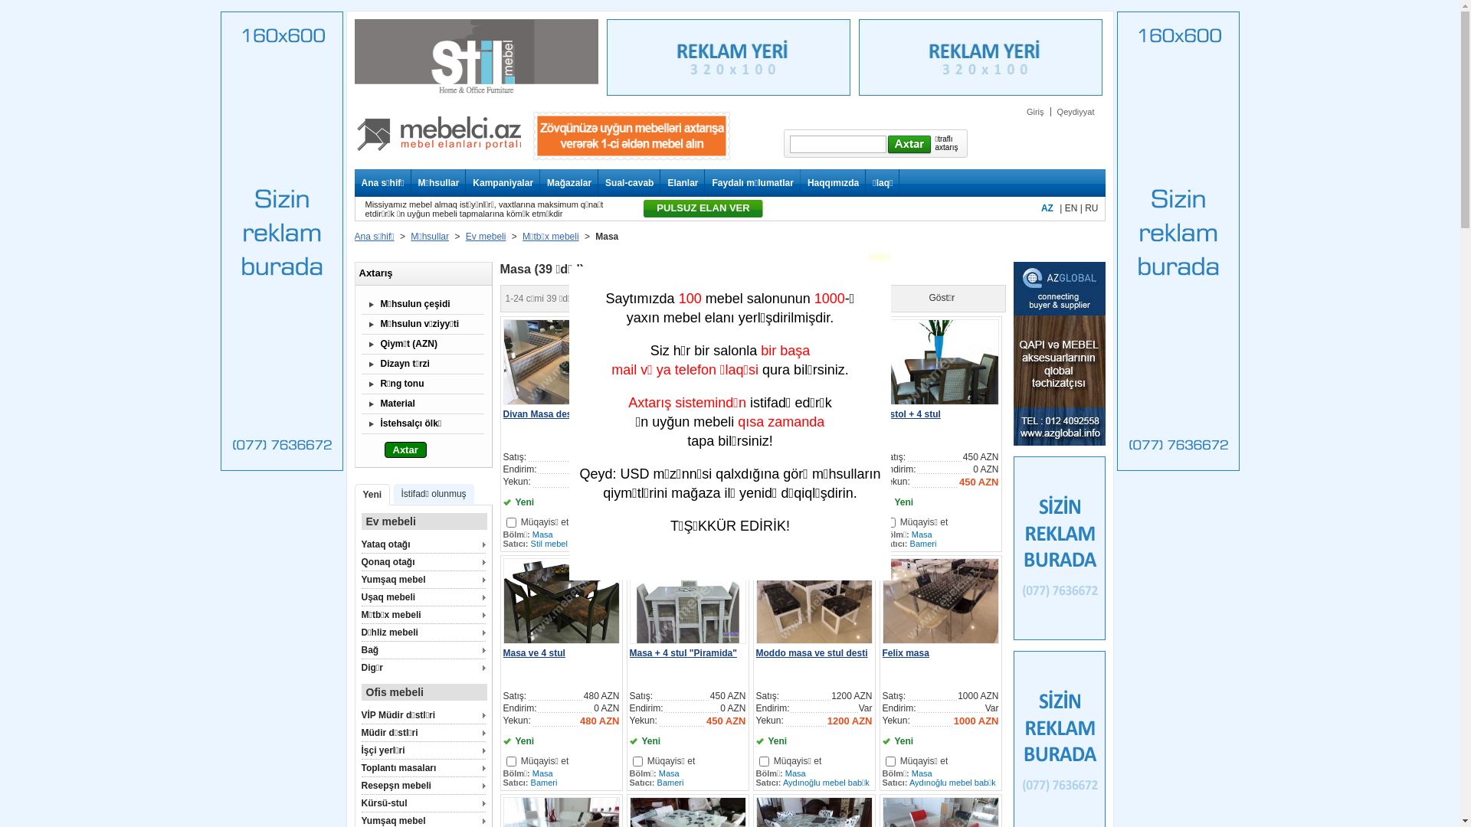 The width and height of the screenshot is (1471, 827). What do you see at coordinates (665, 299) in the screenshot?
I see `Tarix` at bounding box center [665, 299].